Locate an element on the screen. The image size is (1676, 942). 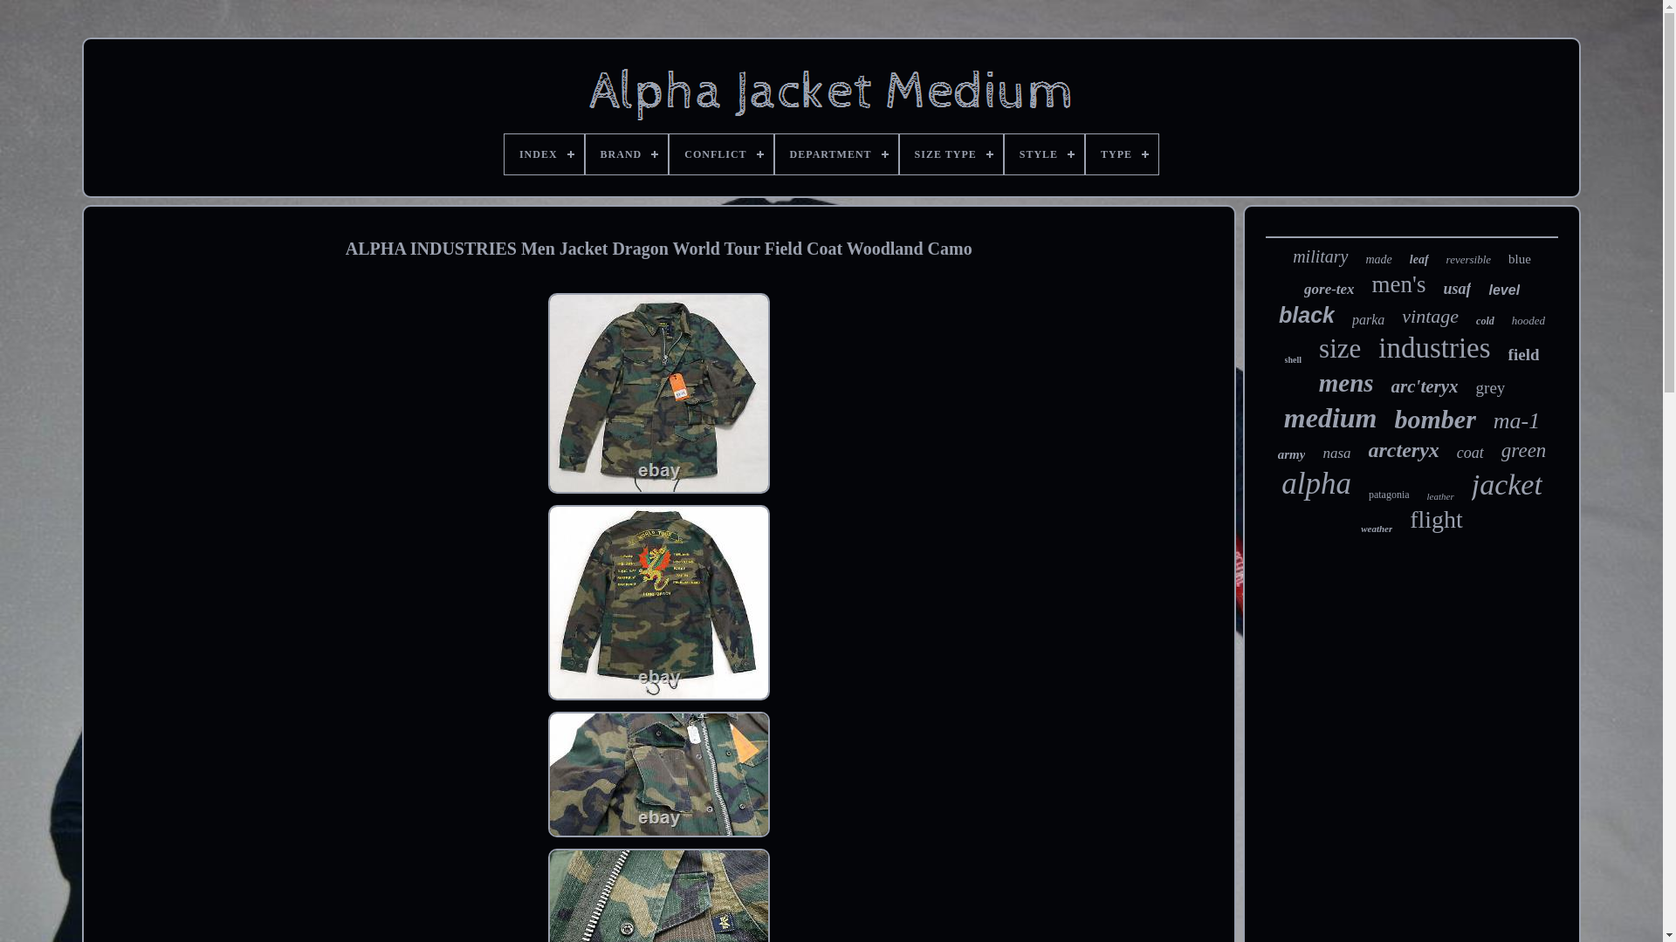
INDEX is located at coordinates (543, 154).